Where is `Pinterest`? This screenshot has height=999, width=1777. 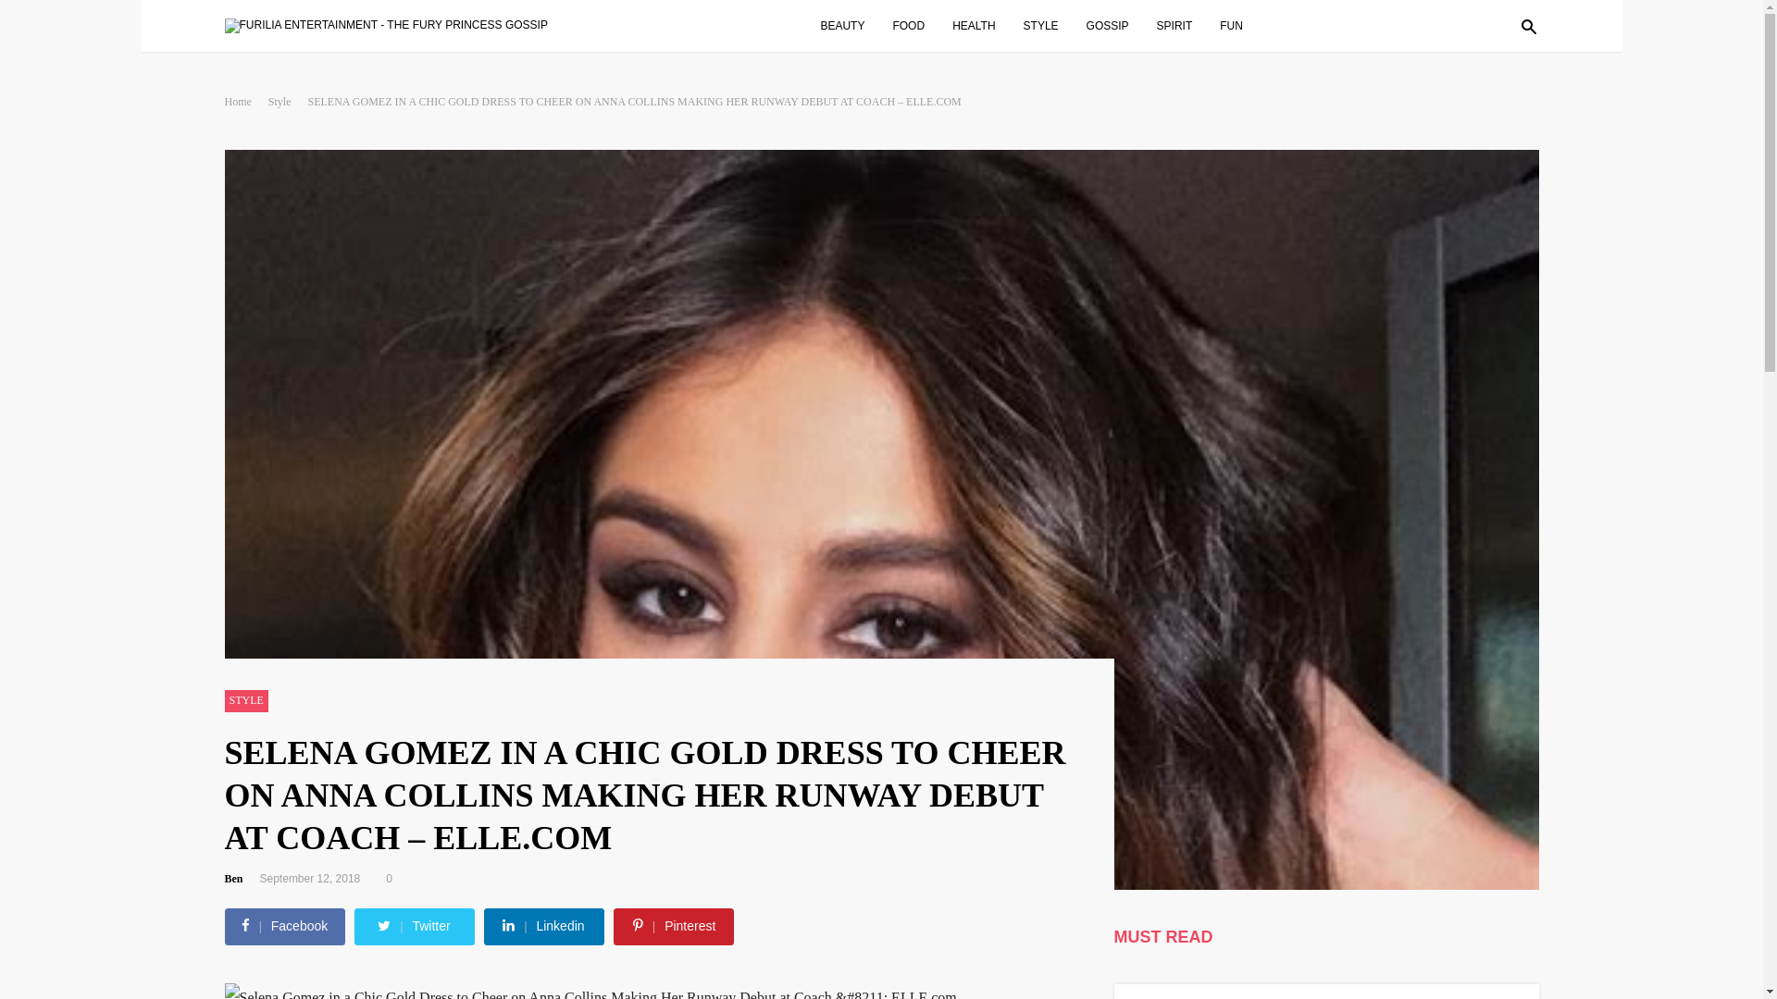 Pinterest is located at coordinates (674, 925).